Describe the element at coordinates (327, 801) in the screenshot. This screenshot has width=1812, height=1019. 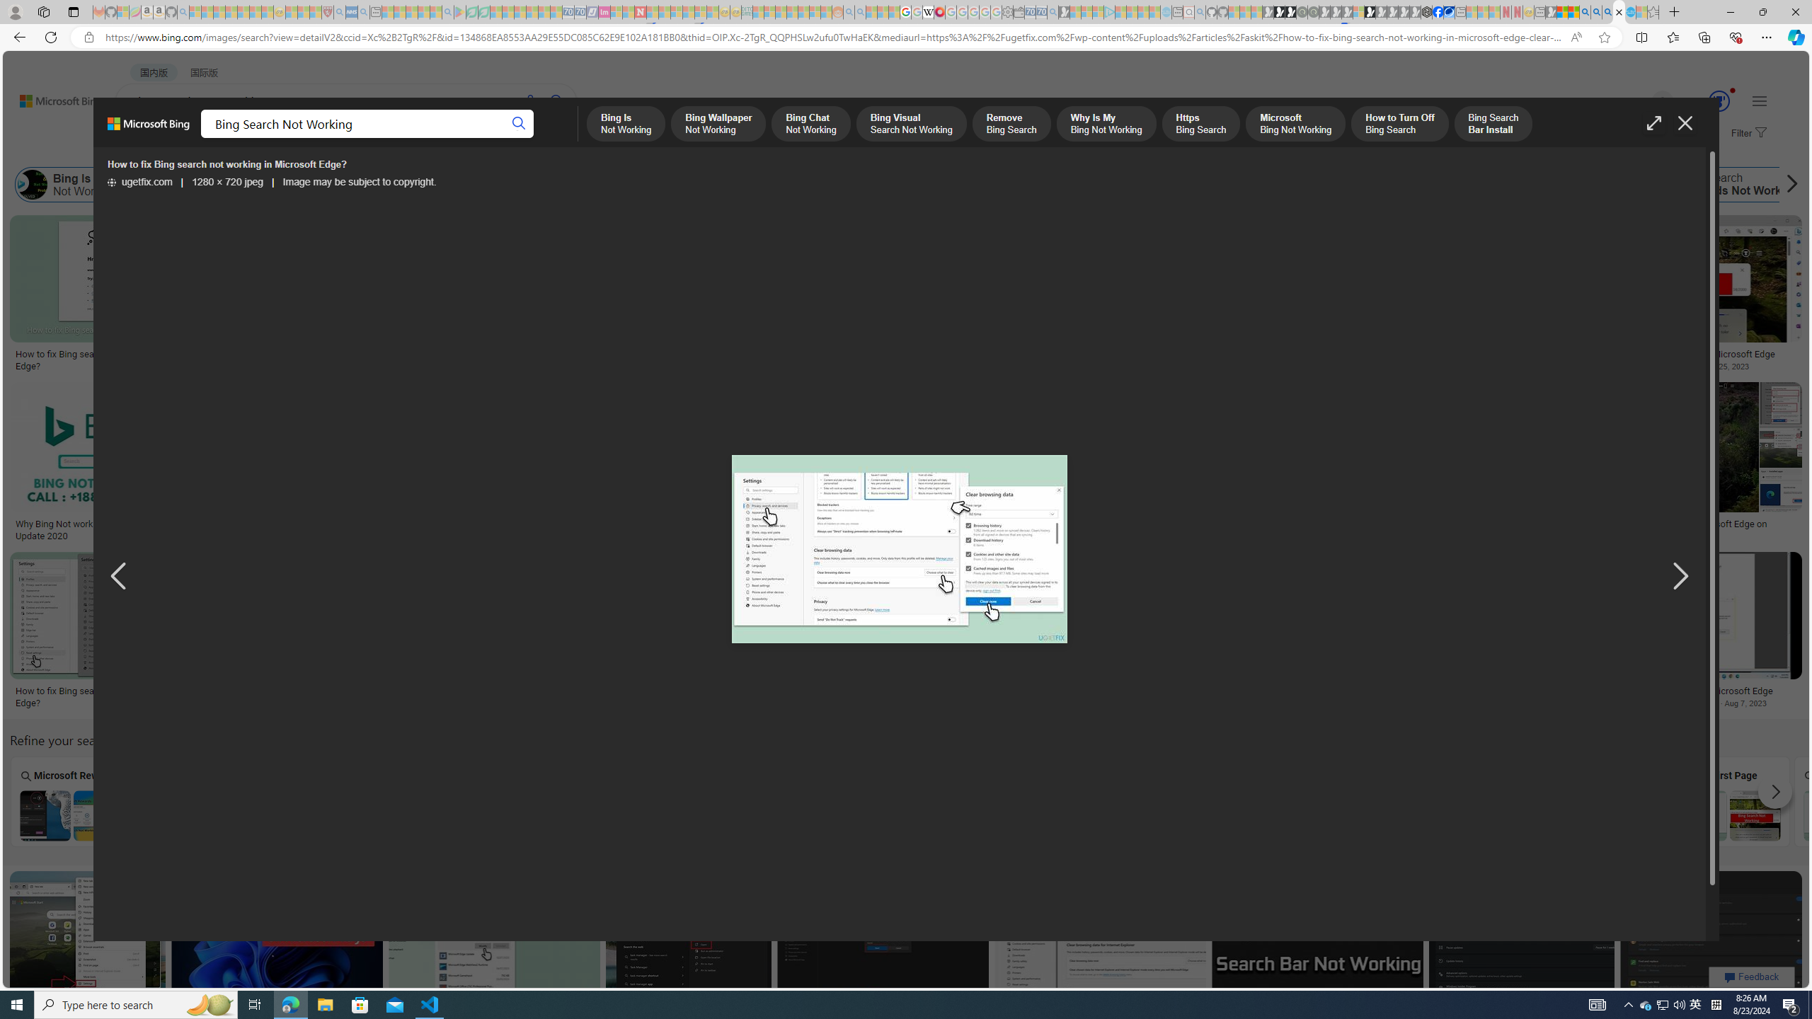
I see `Box` at that location.